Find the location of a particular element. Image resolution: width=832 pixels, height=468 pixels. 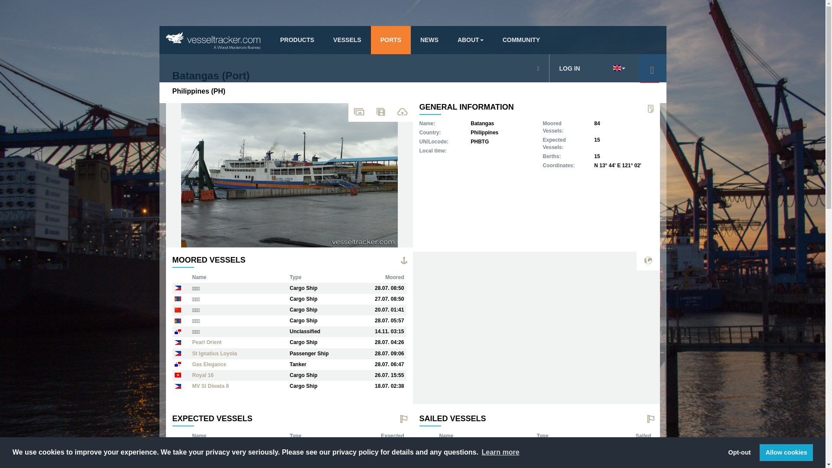

Mongolia is located at coordinates (178, 299).